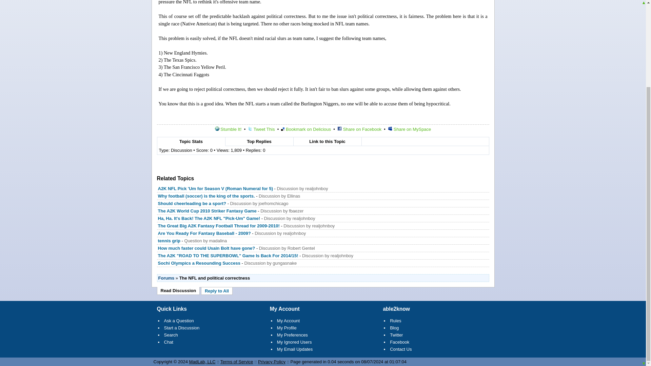 The height and width of the screenshot is (366, 651). Describe the element at coordinates (166, 278) in the screenshot. I see `Forums` at that location.